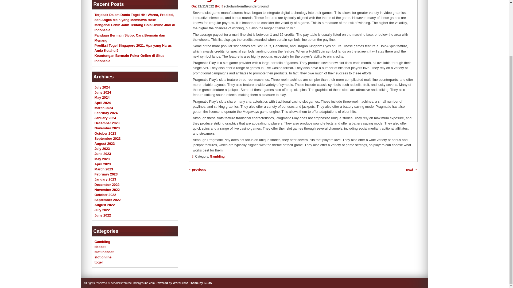 This screenshot has width=513, height=288. What do you see at coordinates (105, 118) in the screenshot?
I see `January 2024` at bounding box center [105, 118].